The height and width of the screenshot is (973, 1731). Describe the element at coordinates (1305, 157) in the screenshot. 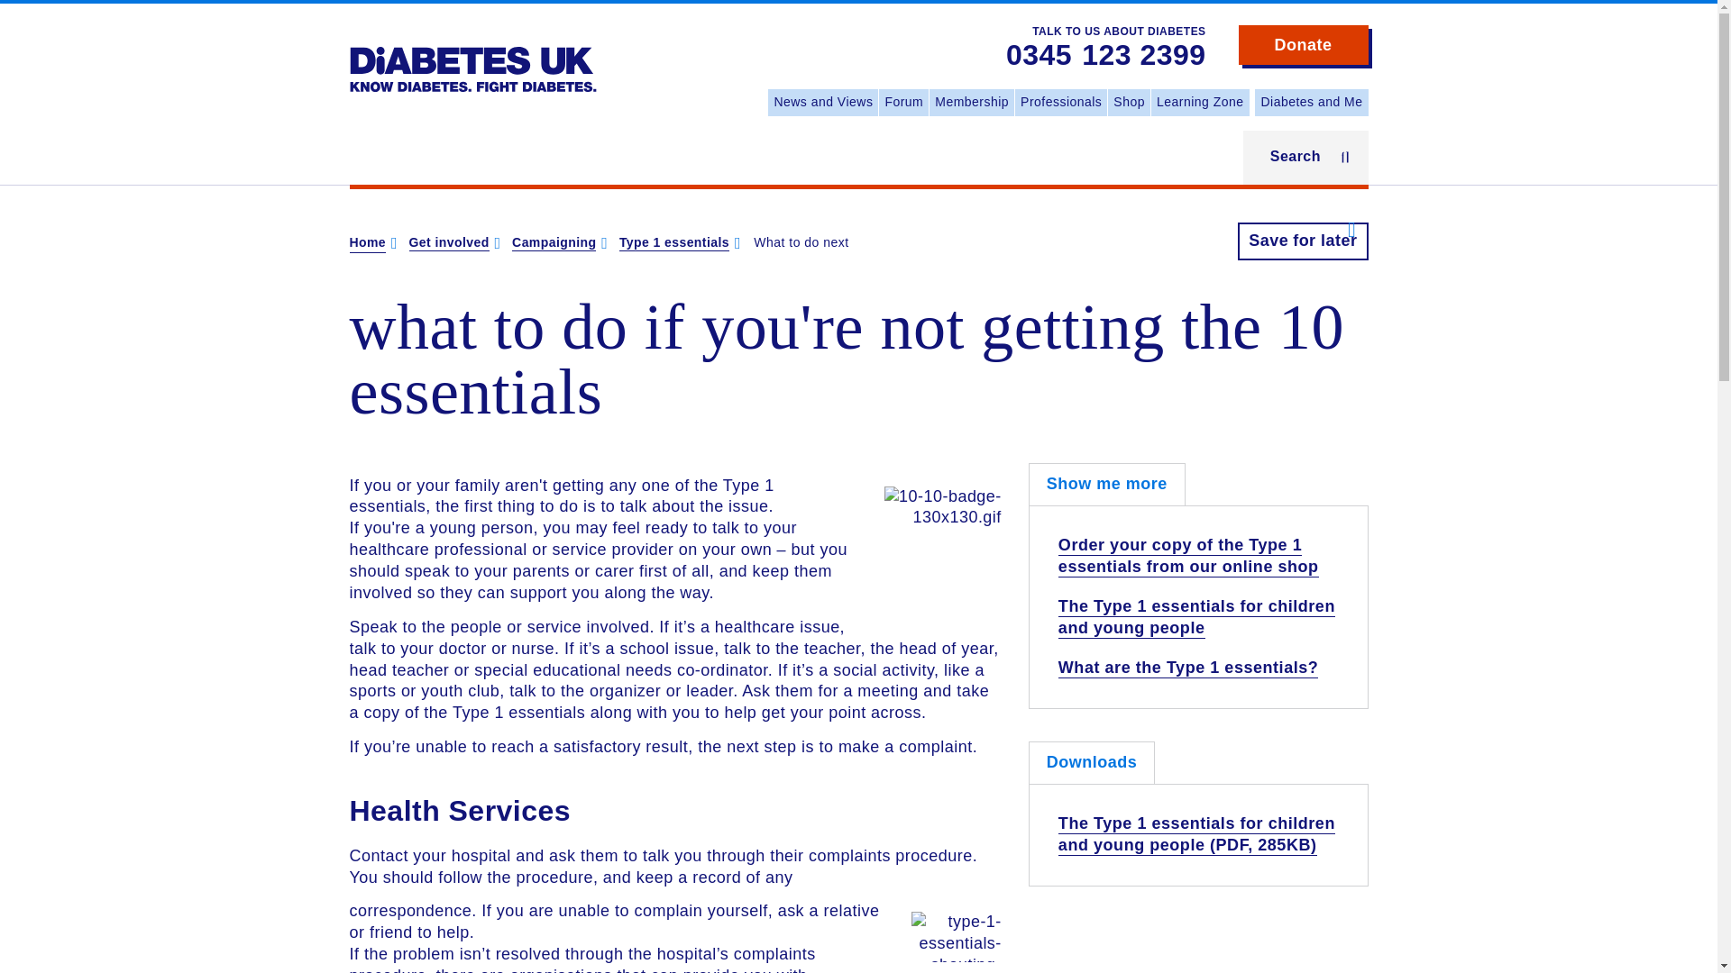

I see `Search` at that location.